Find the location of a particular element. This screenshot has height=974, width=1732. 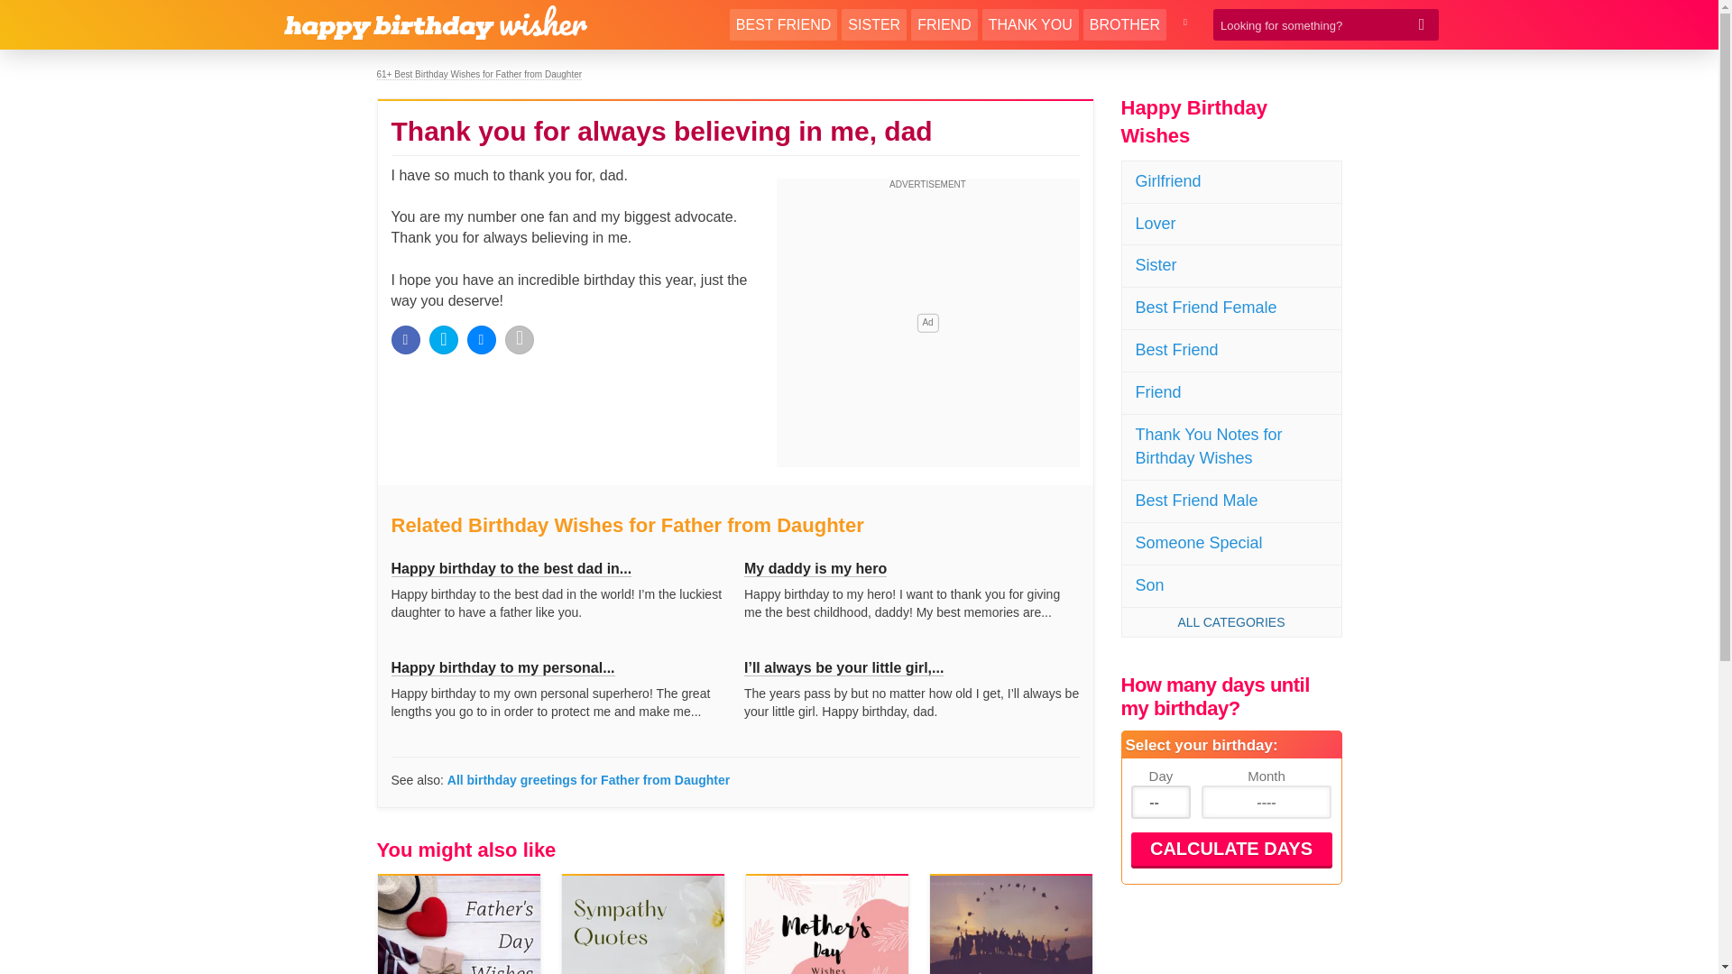

Email is located at coordinates (520, 339).